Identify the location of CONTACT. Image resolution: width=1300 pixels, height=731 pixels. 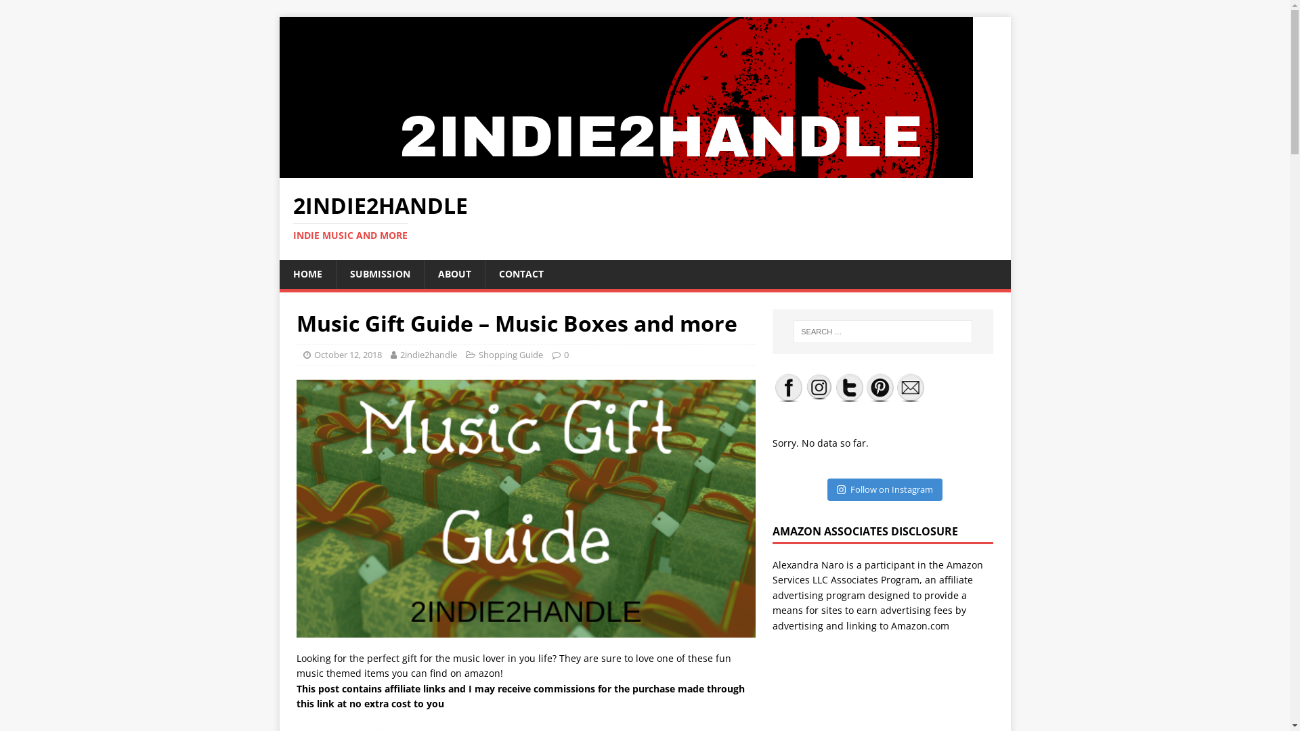
(521, 274).